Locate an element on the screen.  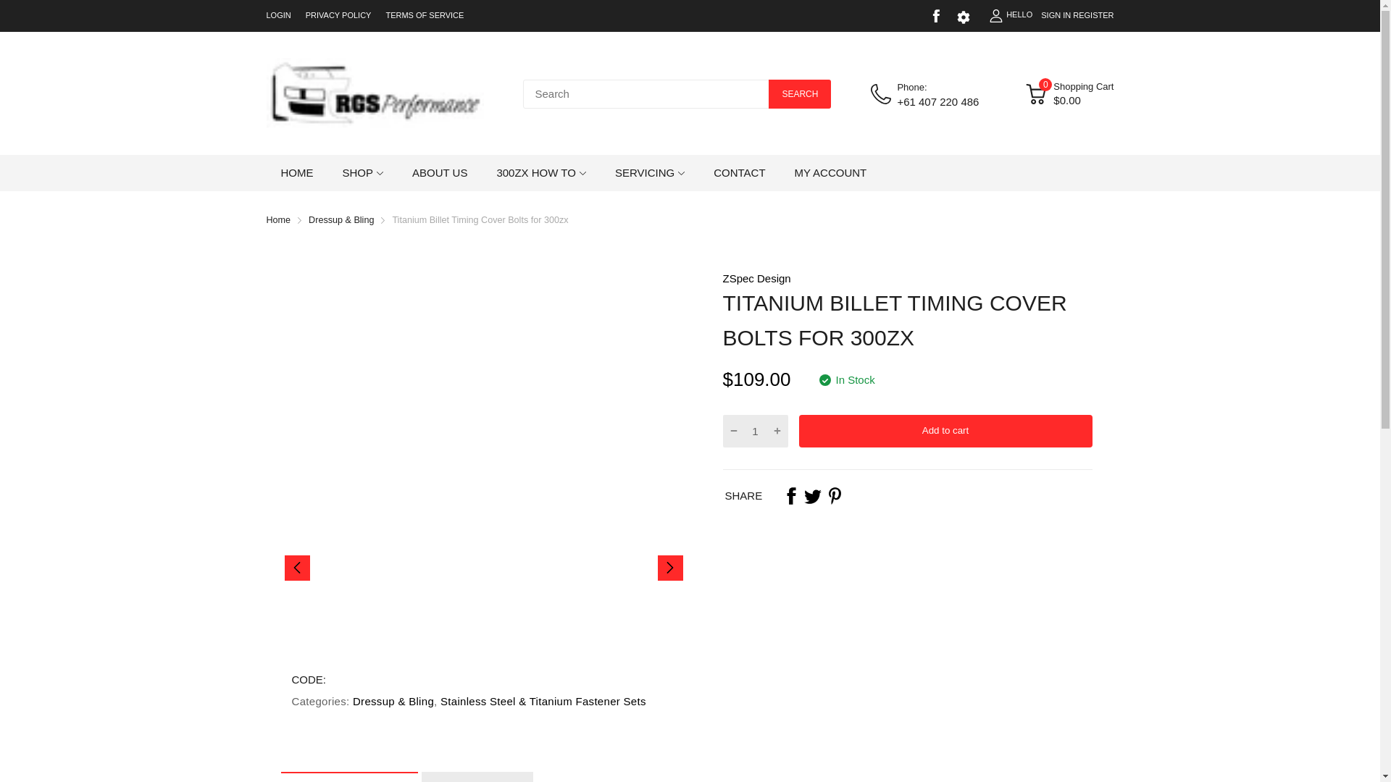
HELLO is located at coordinates (1010, 15).